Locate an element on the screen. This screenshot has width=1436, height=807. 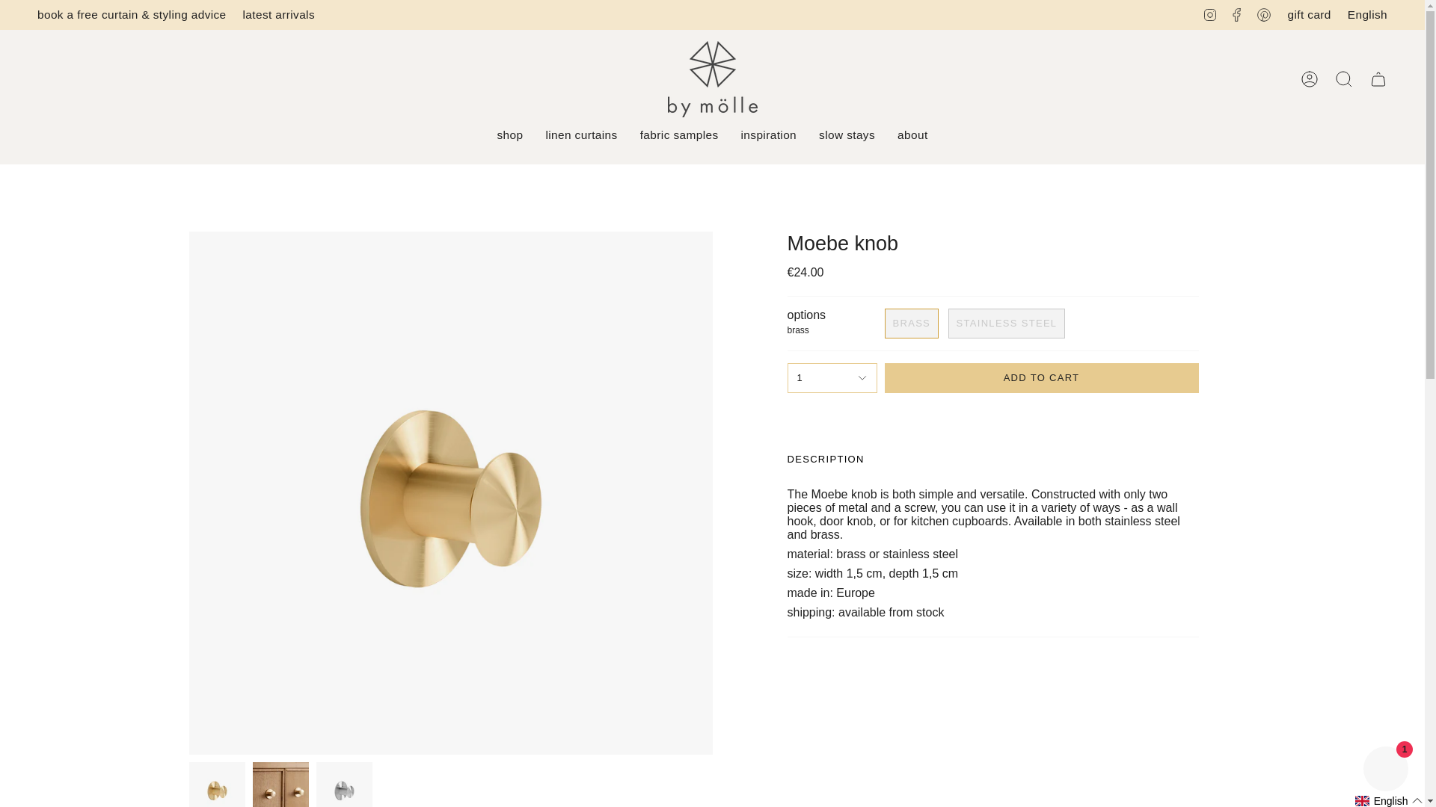
shop is located at coordinates (509, 134).